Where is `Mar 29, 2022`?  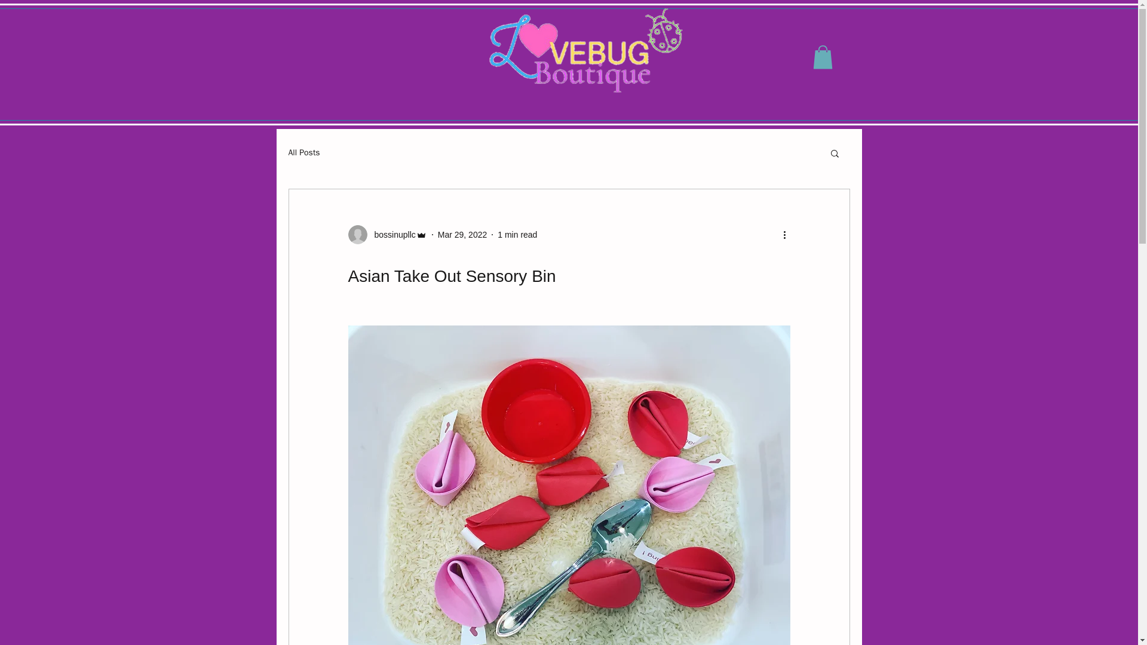
Mar 29, 2022 is located at coordinates (462, 234).